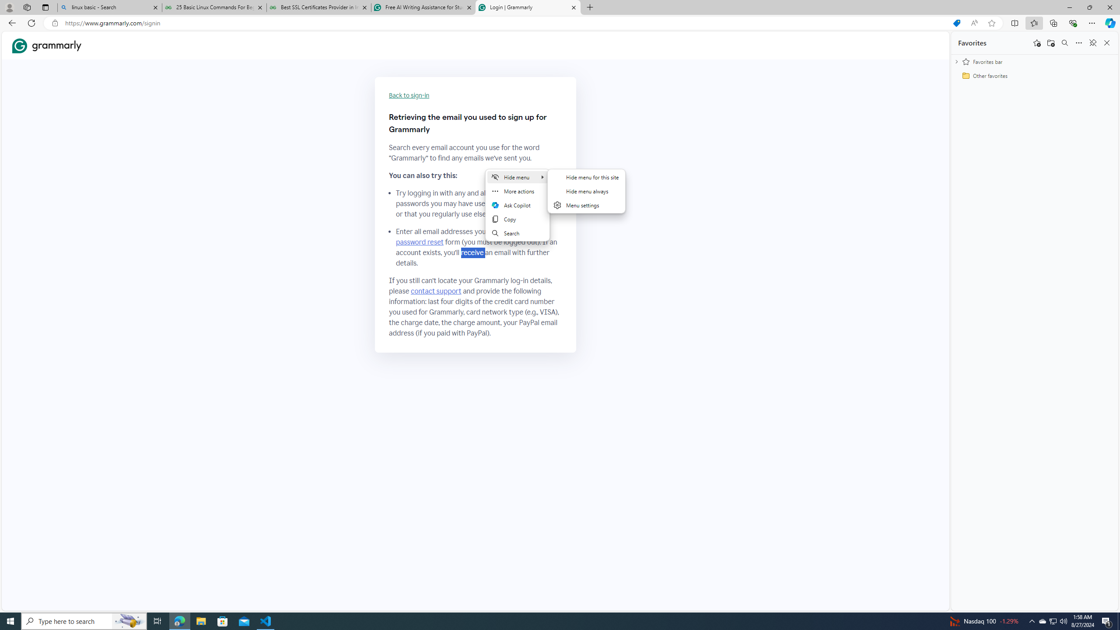 This screenshot has height=630, width=1120. Describe the element at coordinates (1064, 43) in the screenshot. I see `Search favorites` at that location.